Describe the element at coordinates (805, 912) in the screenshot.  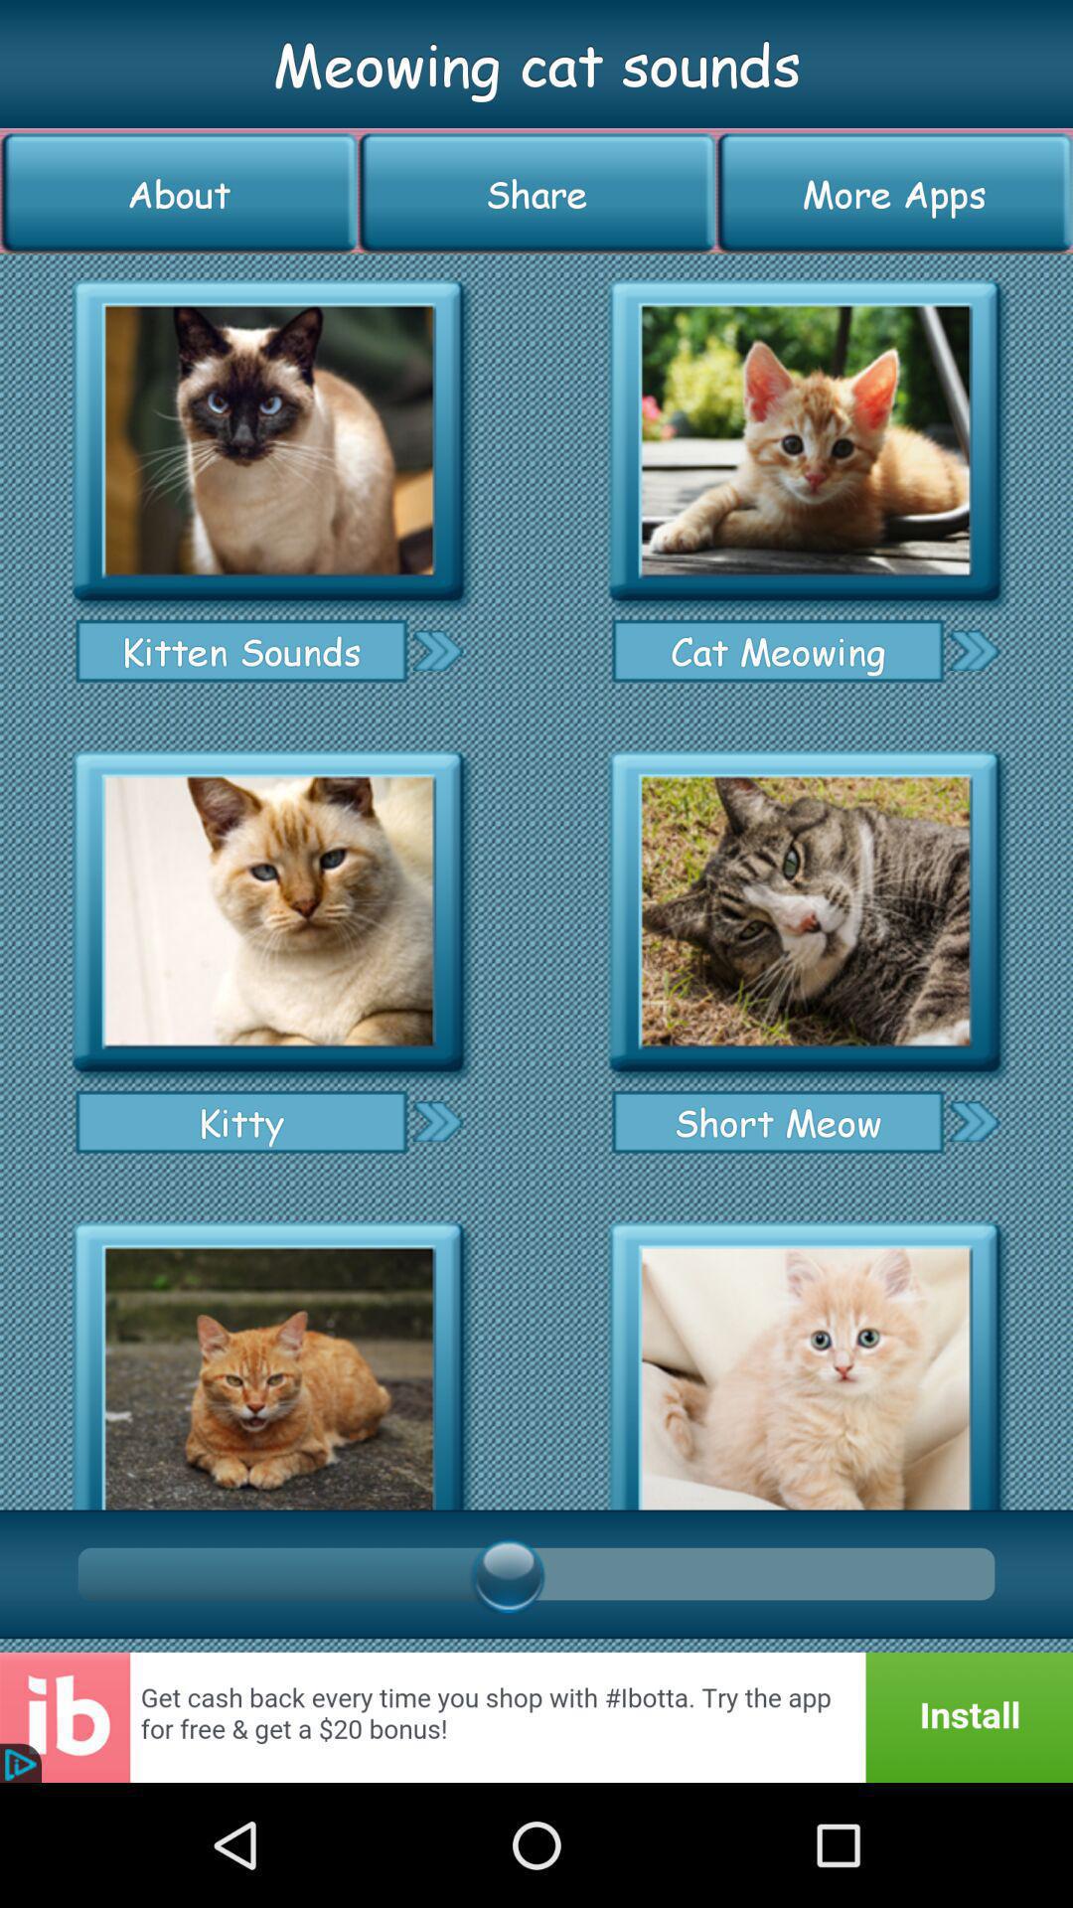
I see `short meow sound` at that location.